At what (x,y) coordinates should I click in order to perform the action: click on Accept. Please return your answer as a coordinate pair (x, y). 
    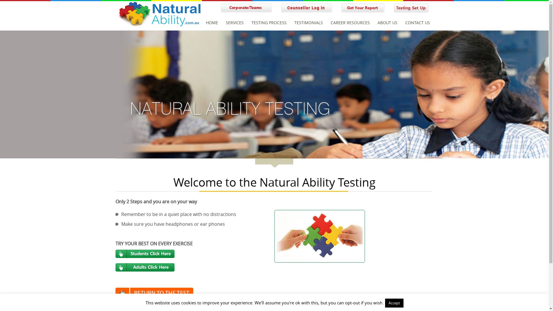
    Looking at the image, I should click on (394, 303).